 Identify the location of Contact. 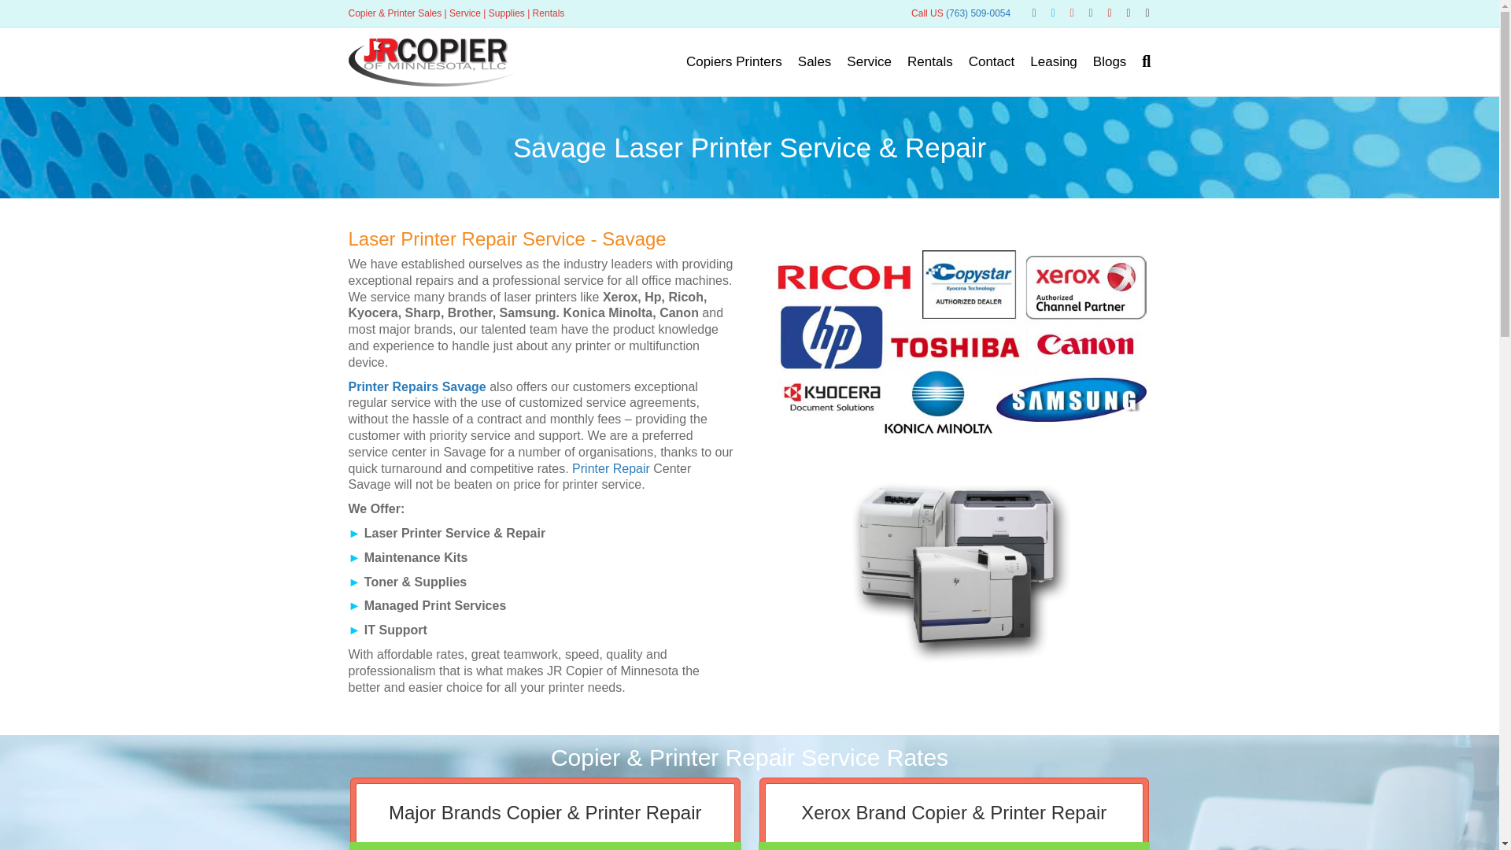
(992, 61).